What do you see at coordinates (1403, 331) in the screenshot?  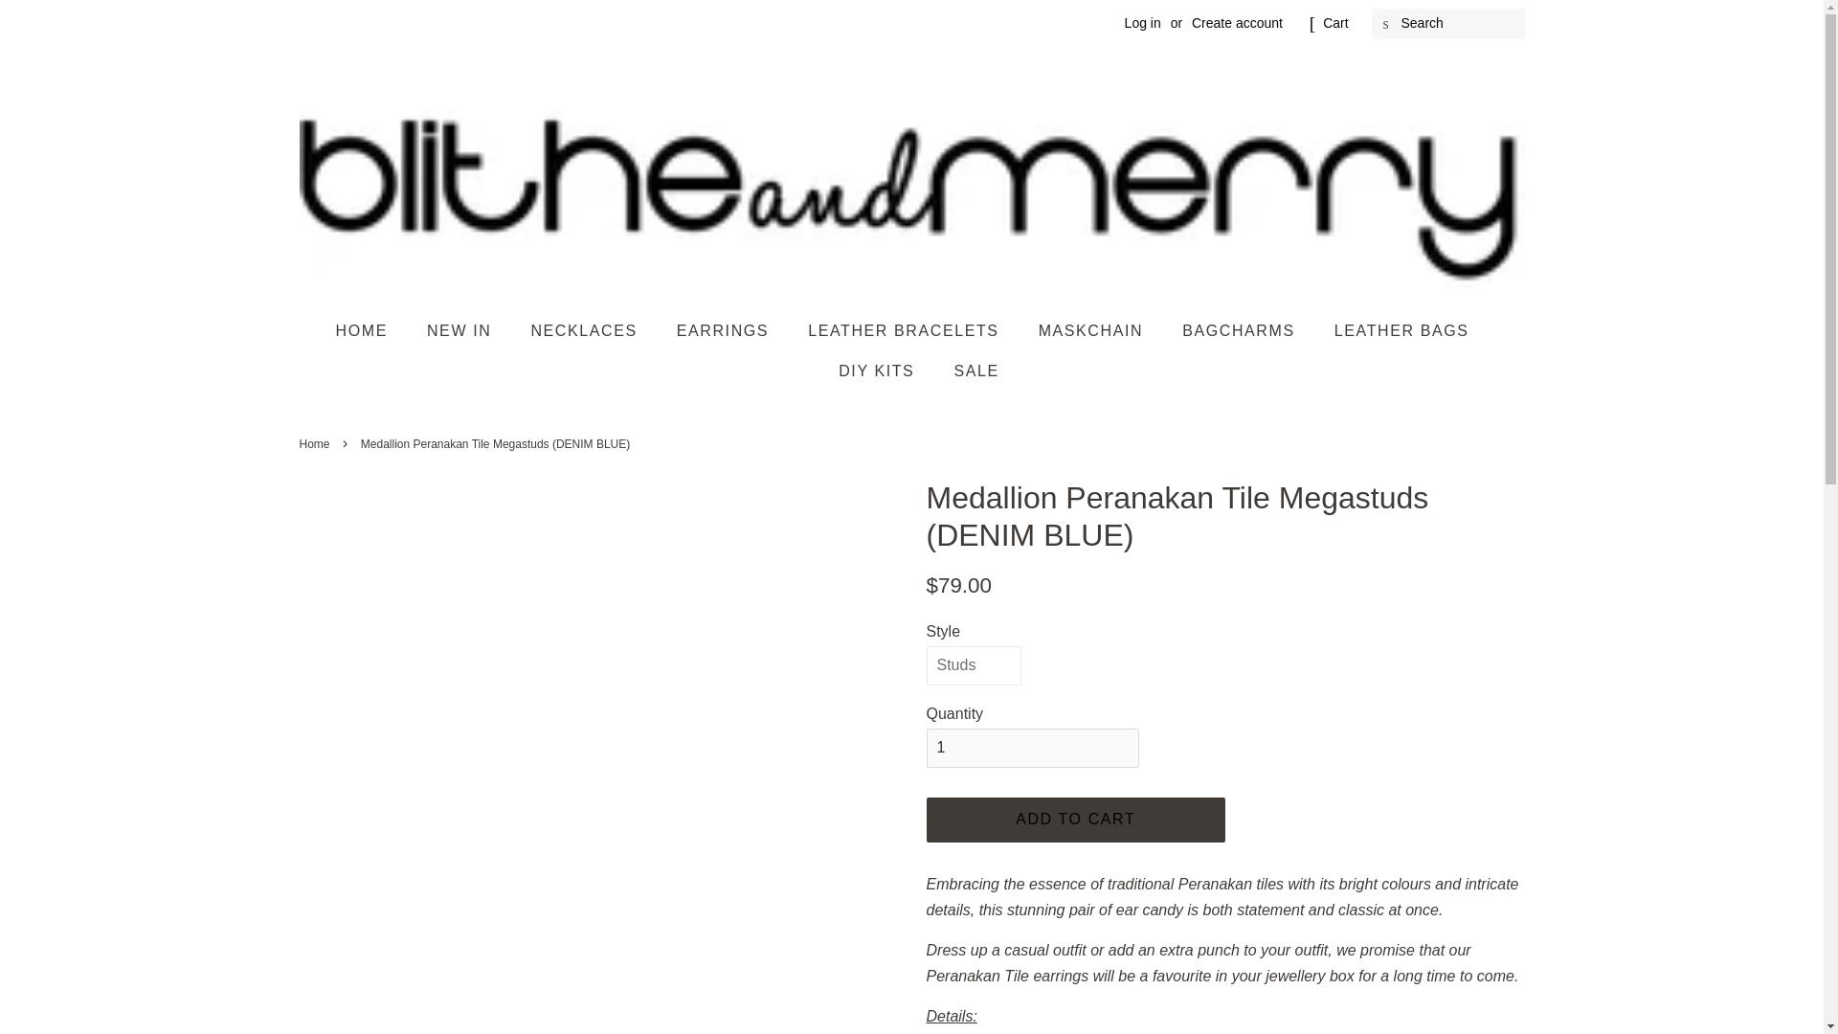 I see `LEATHER BAGS` at bounding box center [1403, 331].